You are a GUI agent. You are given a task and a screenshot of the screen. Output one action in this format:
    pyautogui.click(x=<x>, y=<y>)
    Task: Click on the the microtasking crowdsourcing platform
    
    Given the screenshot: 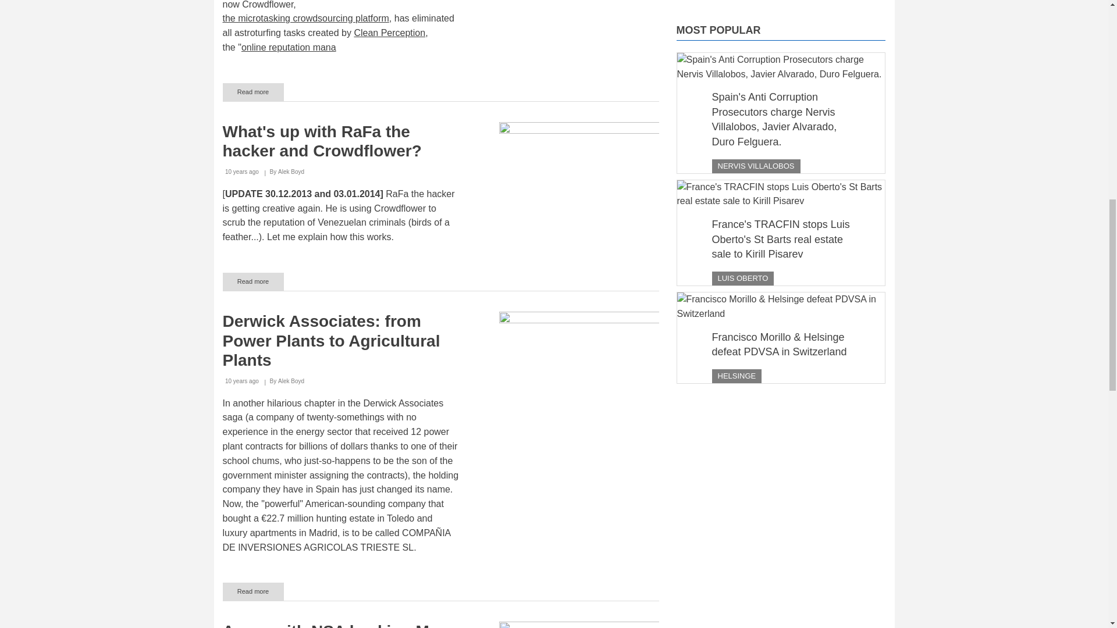 What is the action you would take?
    pyautogui.click(x=305, y=17)
    